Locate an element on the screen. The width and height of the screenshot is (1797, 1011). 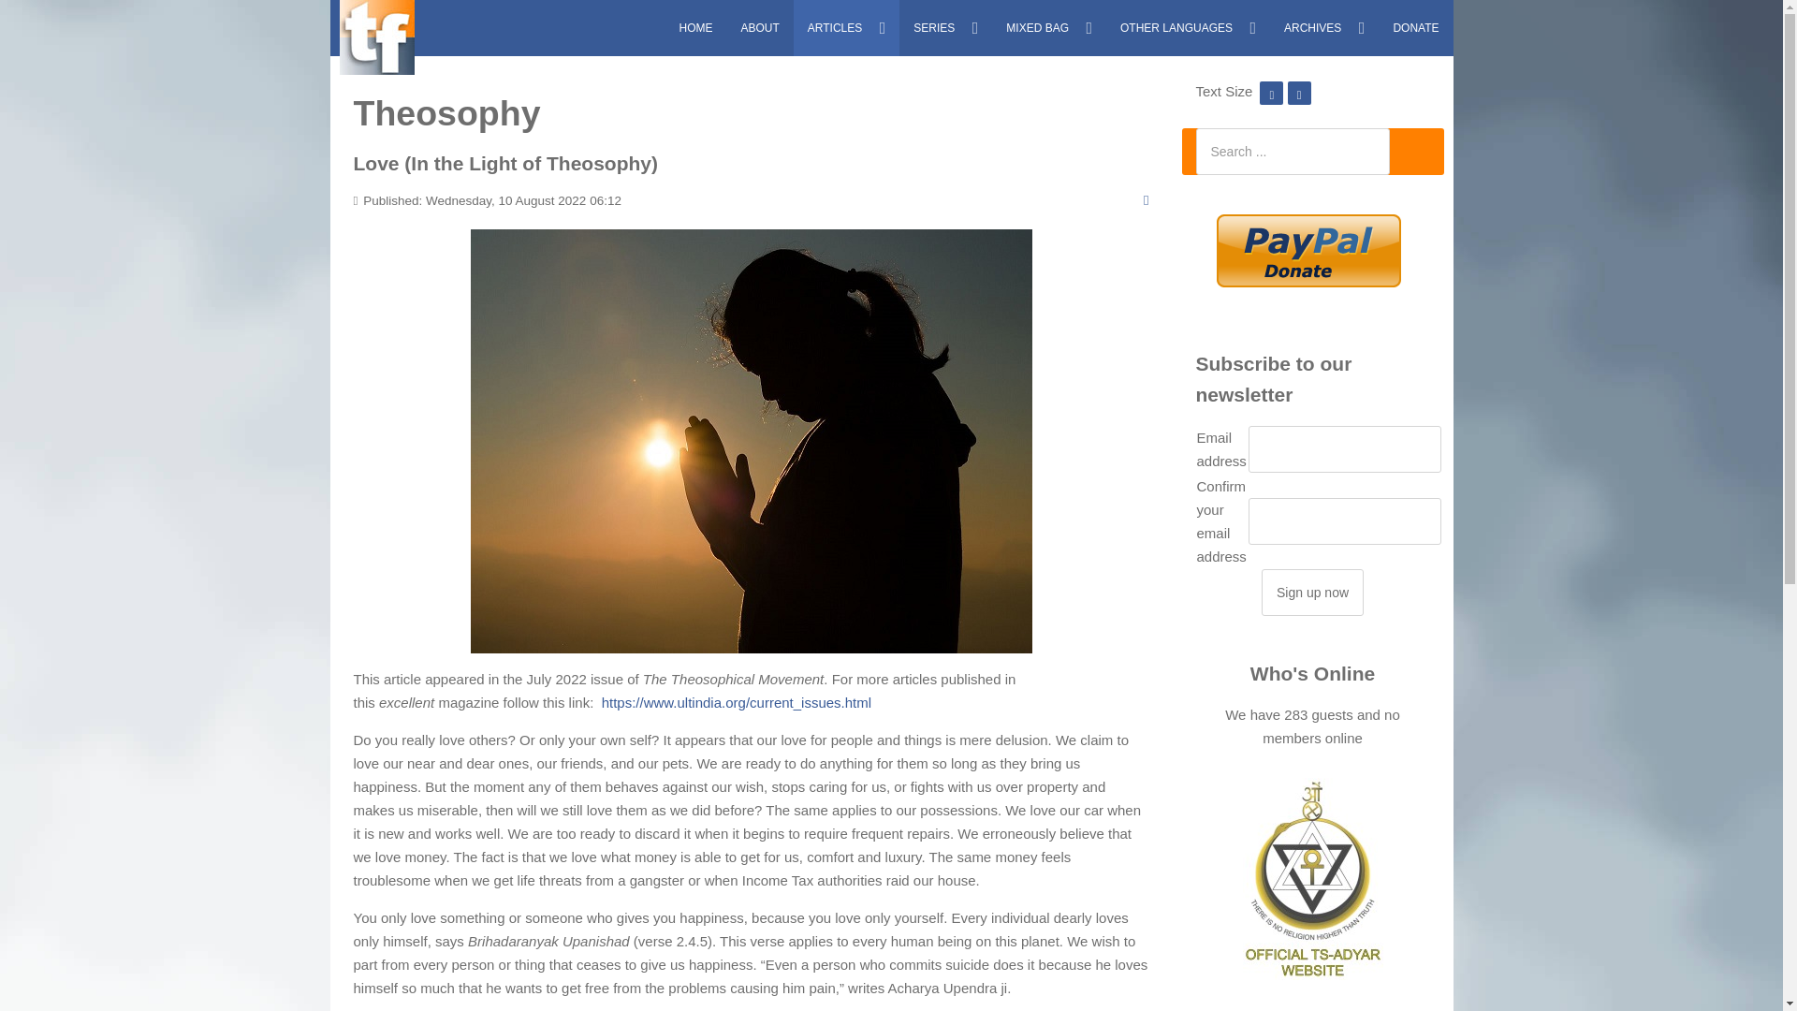
ARTICLES is located at coordinates (846, 28).